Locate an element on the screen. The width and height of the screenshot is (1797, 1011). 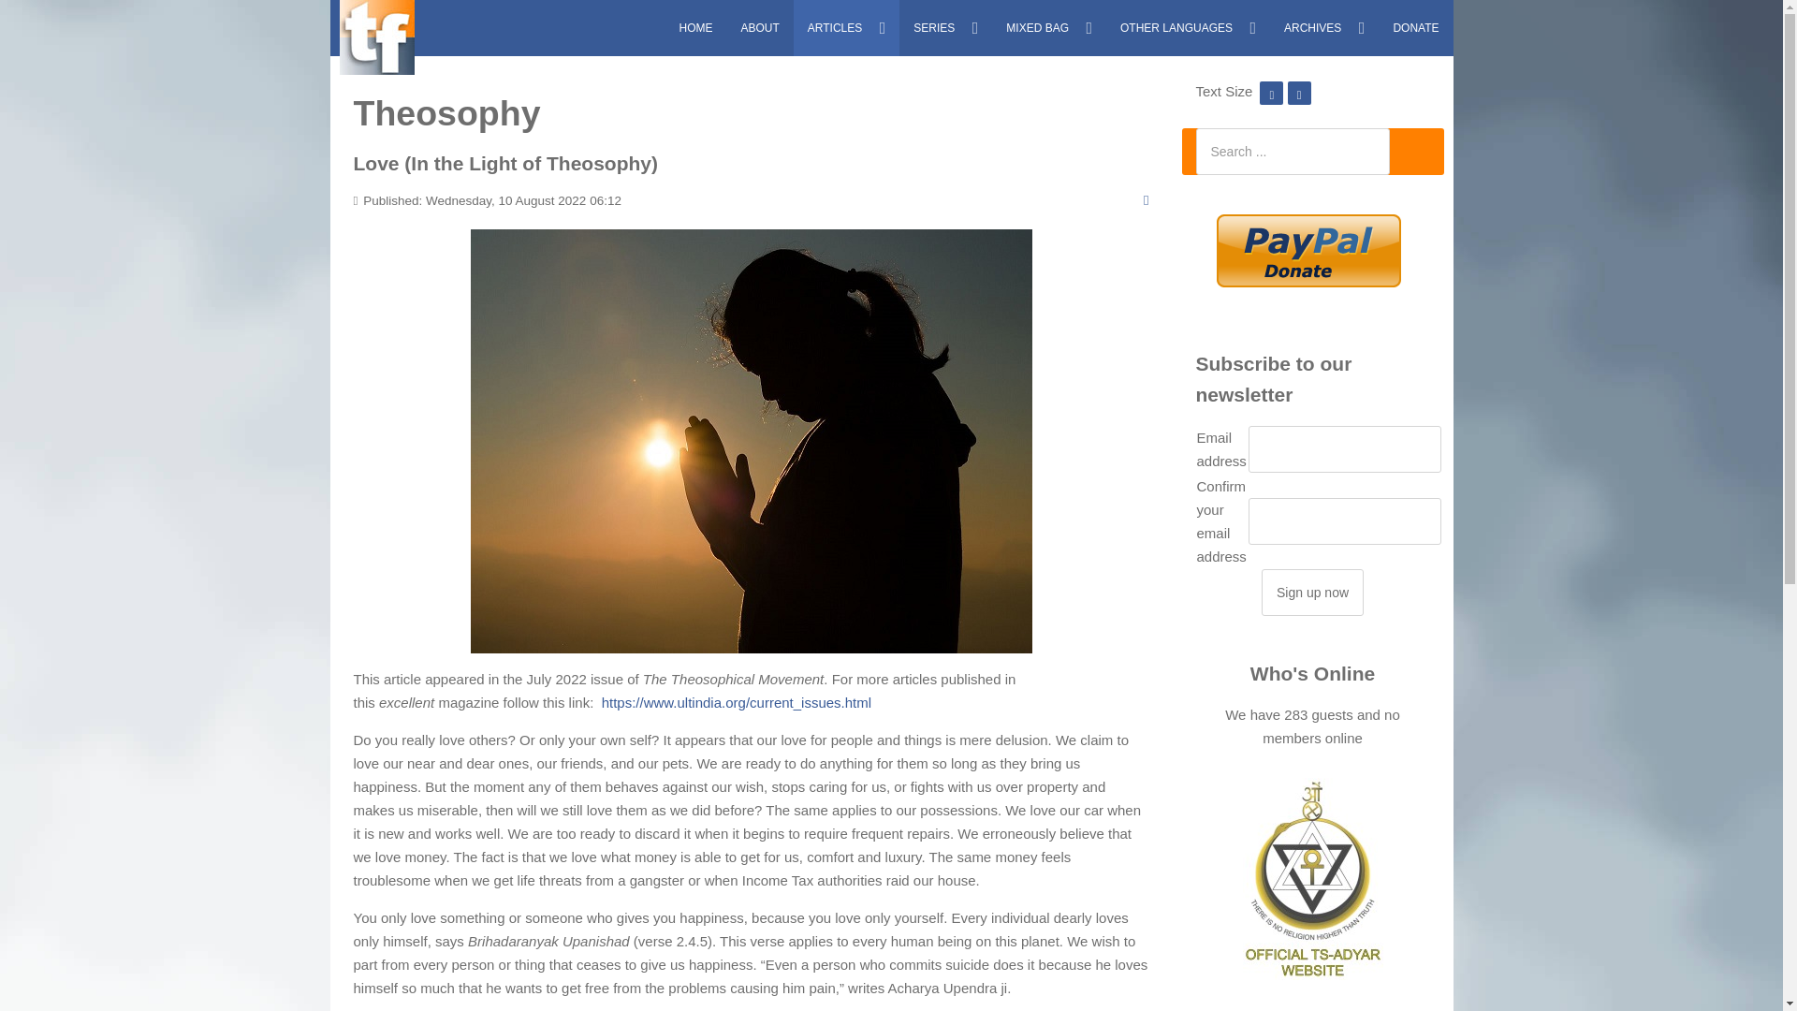
ARTICLES is located at coordinates (846, 28).